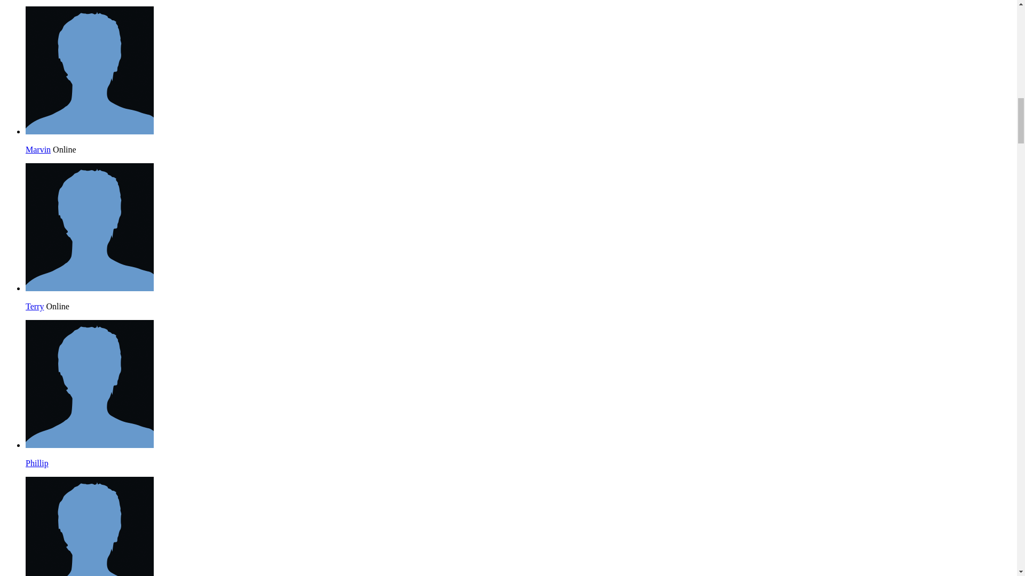 Image resolution: width=1025 pixels, height=576 pixels. Describe the element at coordinates (90, 288) in the screenshot. I see `Terry` at that location.